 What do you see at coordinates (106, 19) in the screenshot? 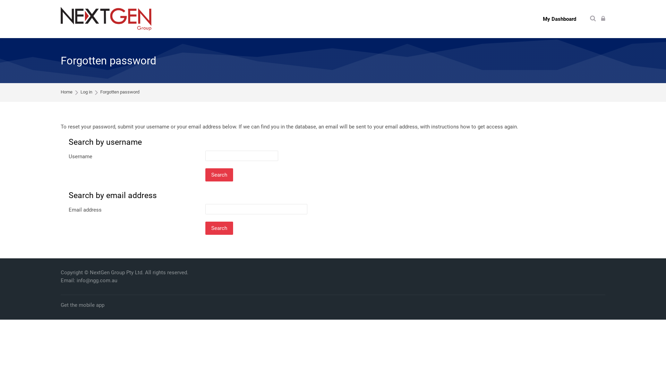
I see `Learning Portal` at bounding box center [106, 19].